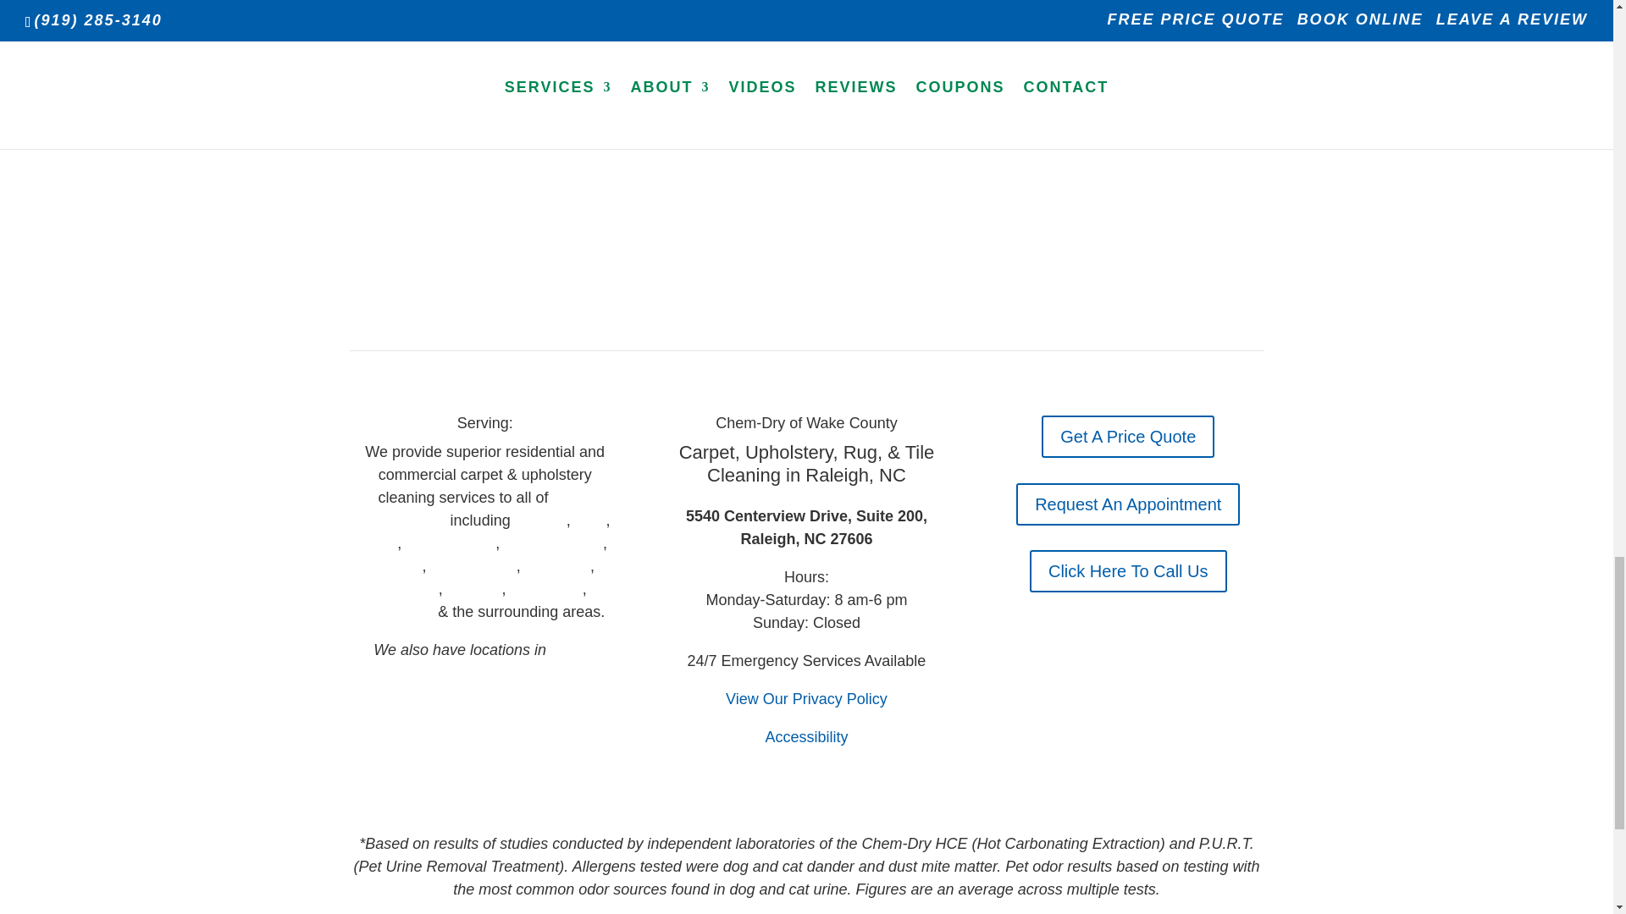 This screenshot has height=914, width=1626. I want to click on Raleigh, so click(540, 520).